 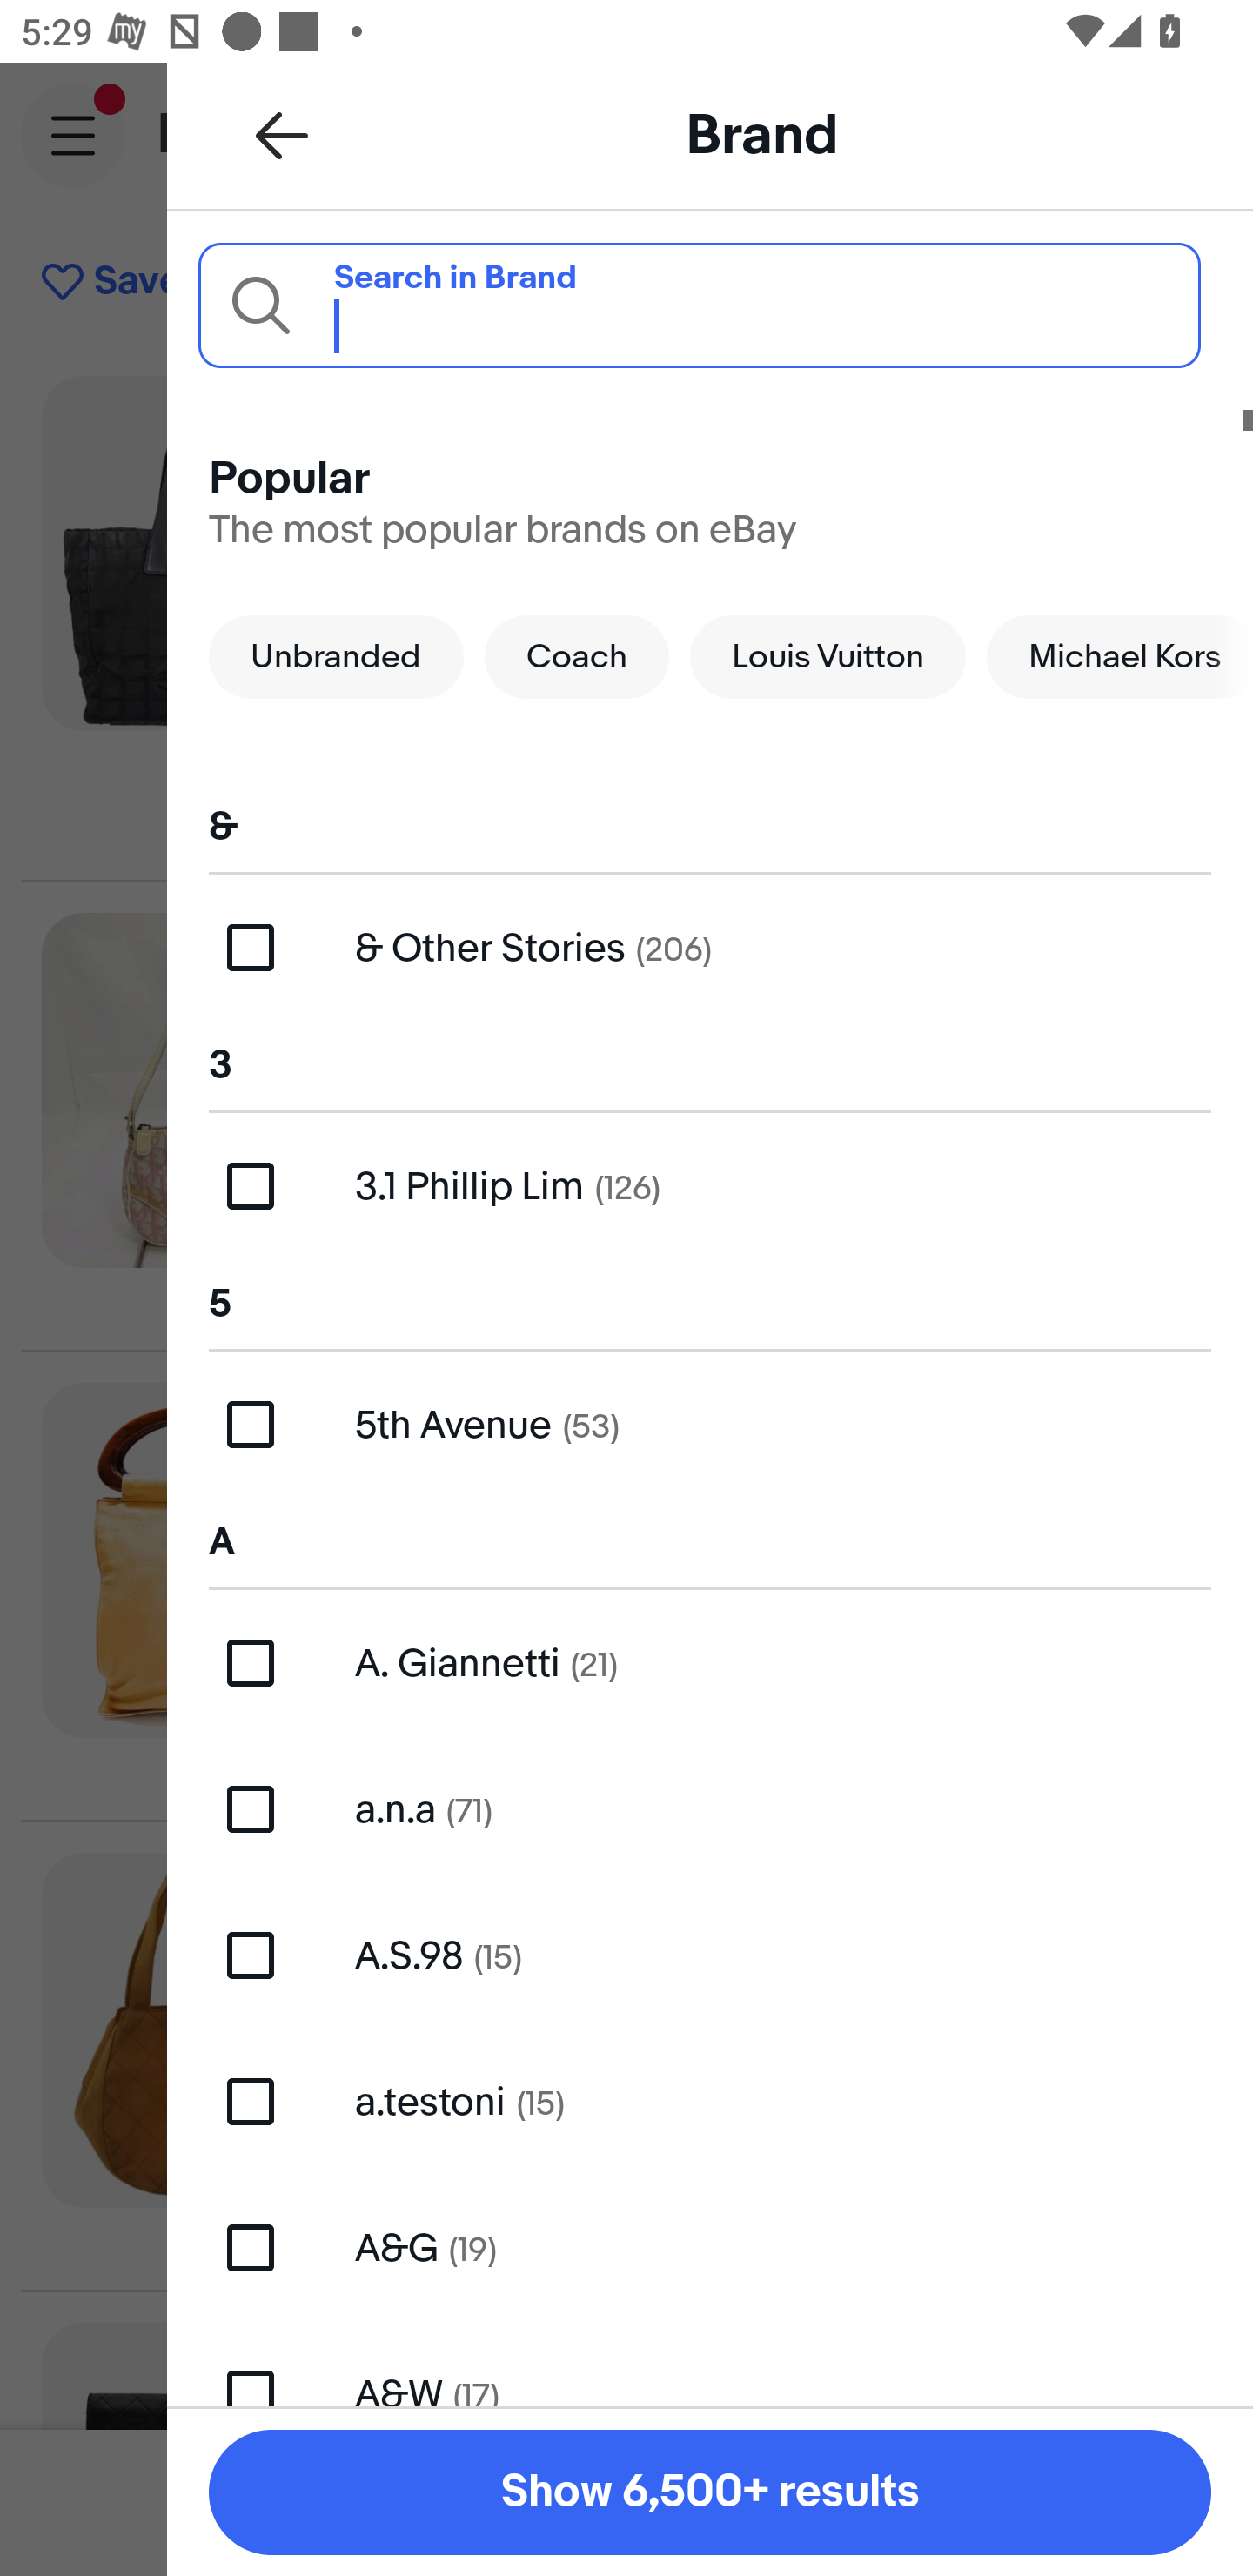 What do you see at coordinates (576, 656) in the screenshot?
I see `Coach` at bounding box center [576, 656].